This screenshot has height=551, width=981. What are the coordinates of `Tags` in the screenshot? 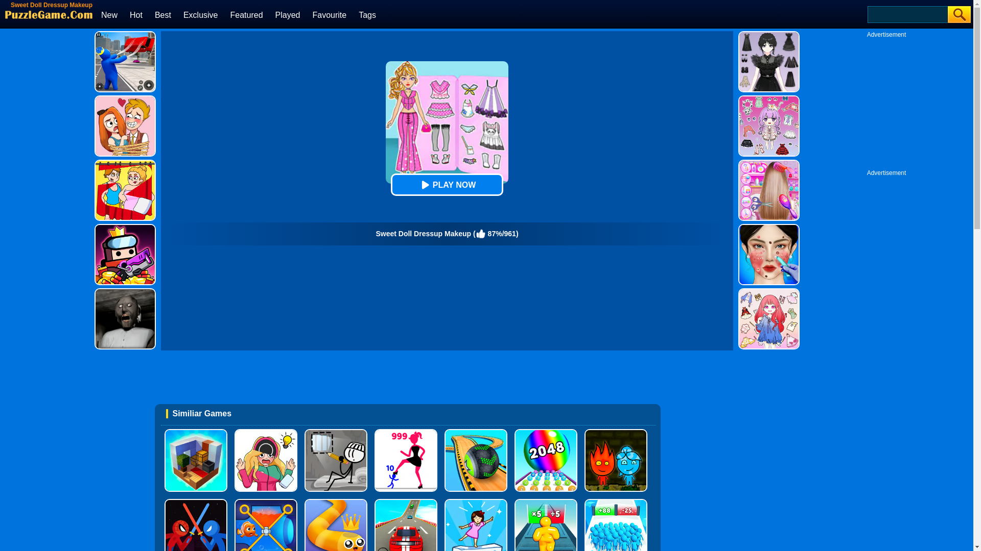 It's located at (367, 14).